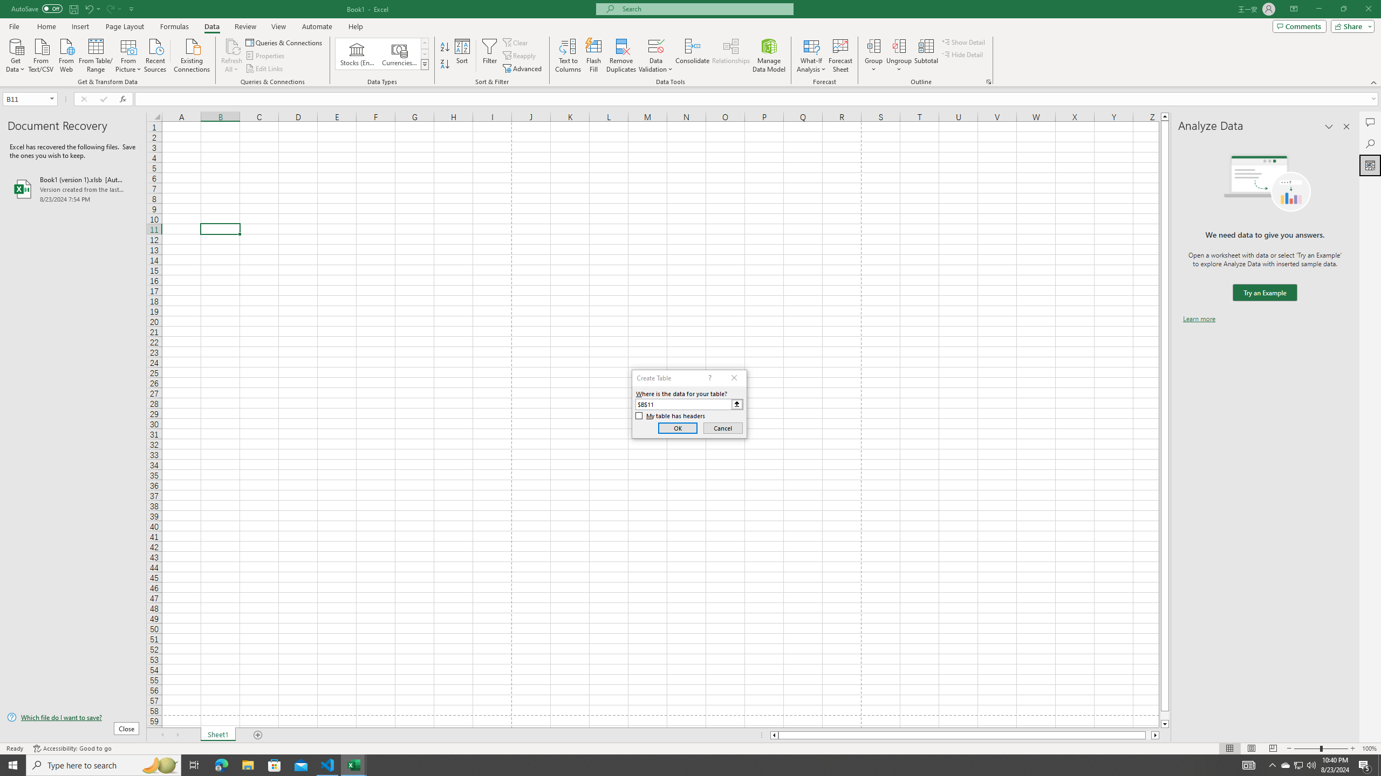 The height and width of the screenshot is (776, 1381). What do you see at coordinates (656, 56) in the screenshot?
I see `Data Validation...` at bounding box center [656, 56].